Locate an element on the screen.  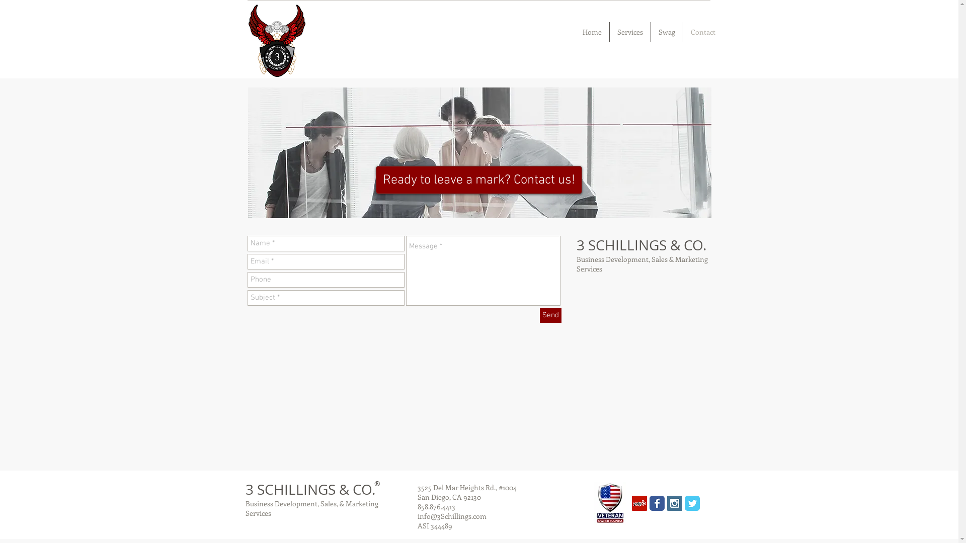
Contact is located at coordinates (703, 32).